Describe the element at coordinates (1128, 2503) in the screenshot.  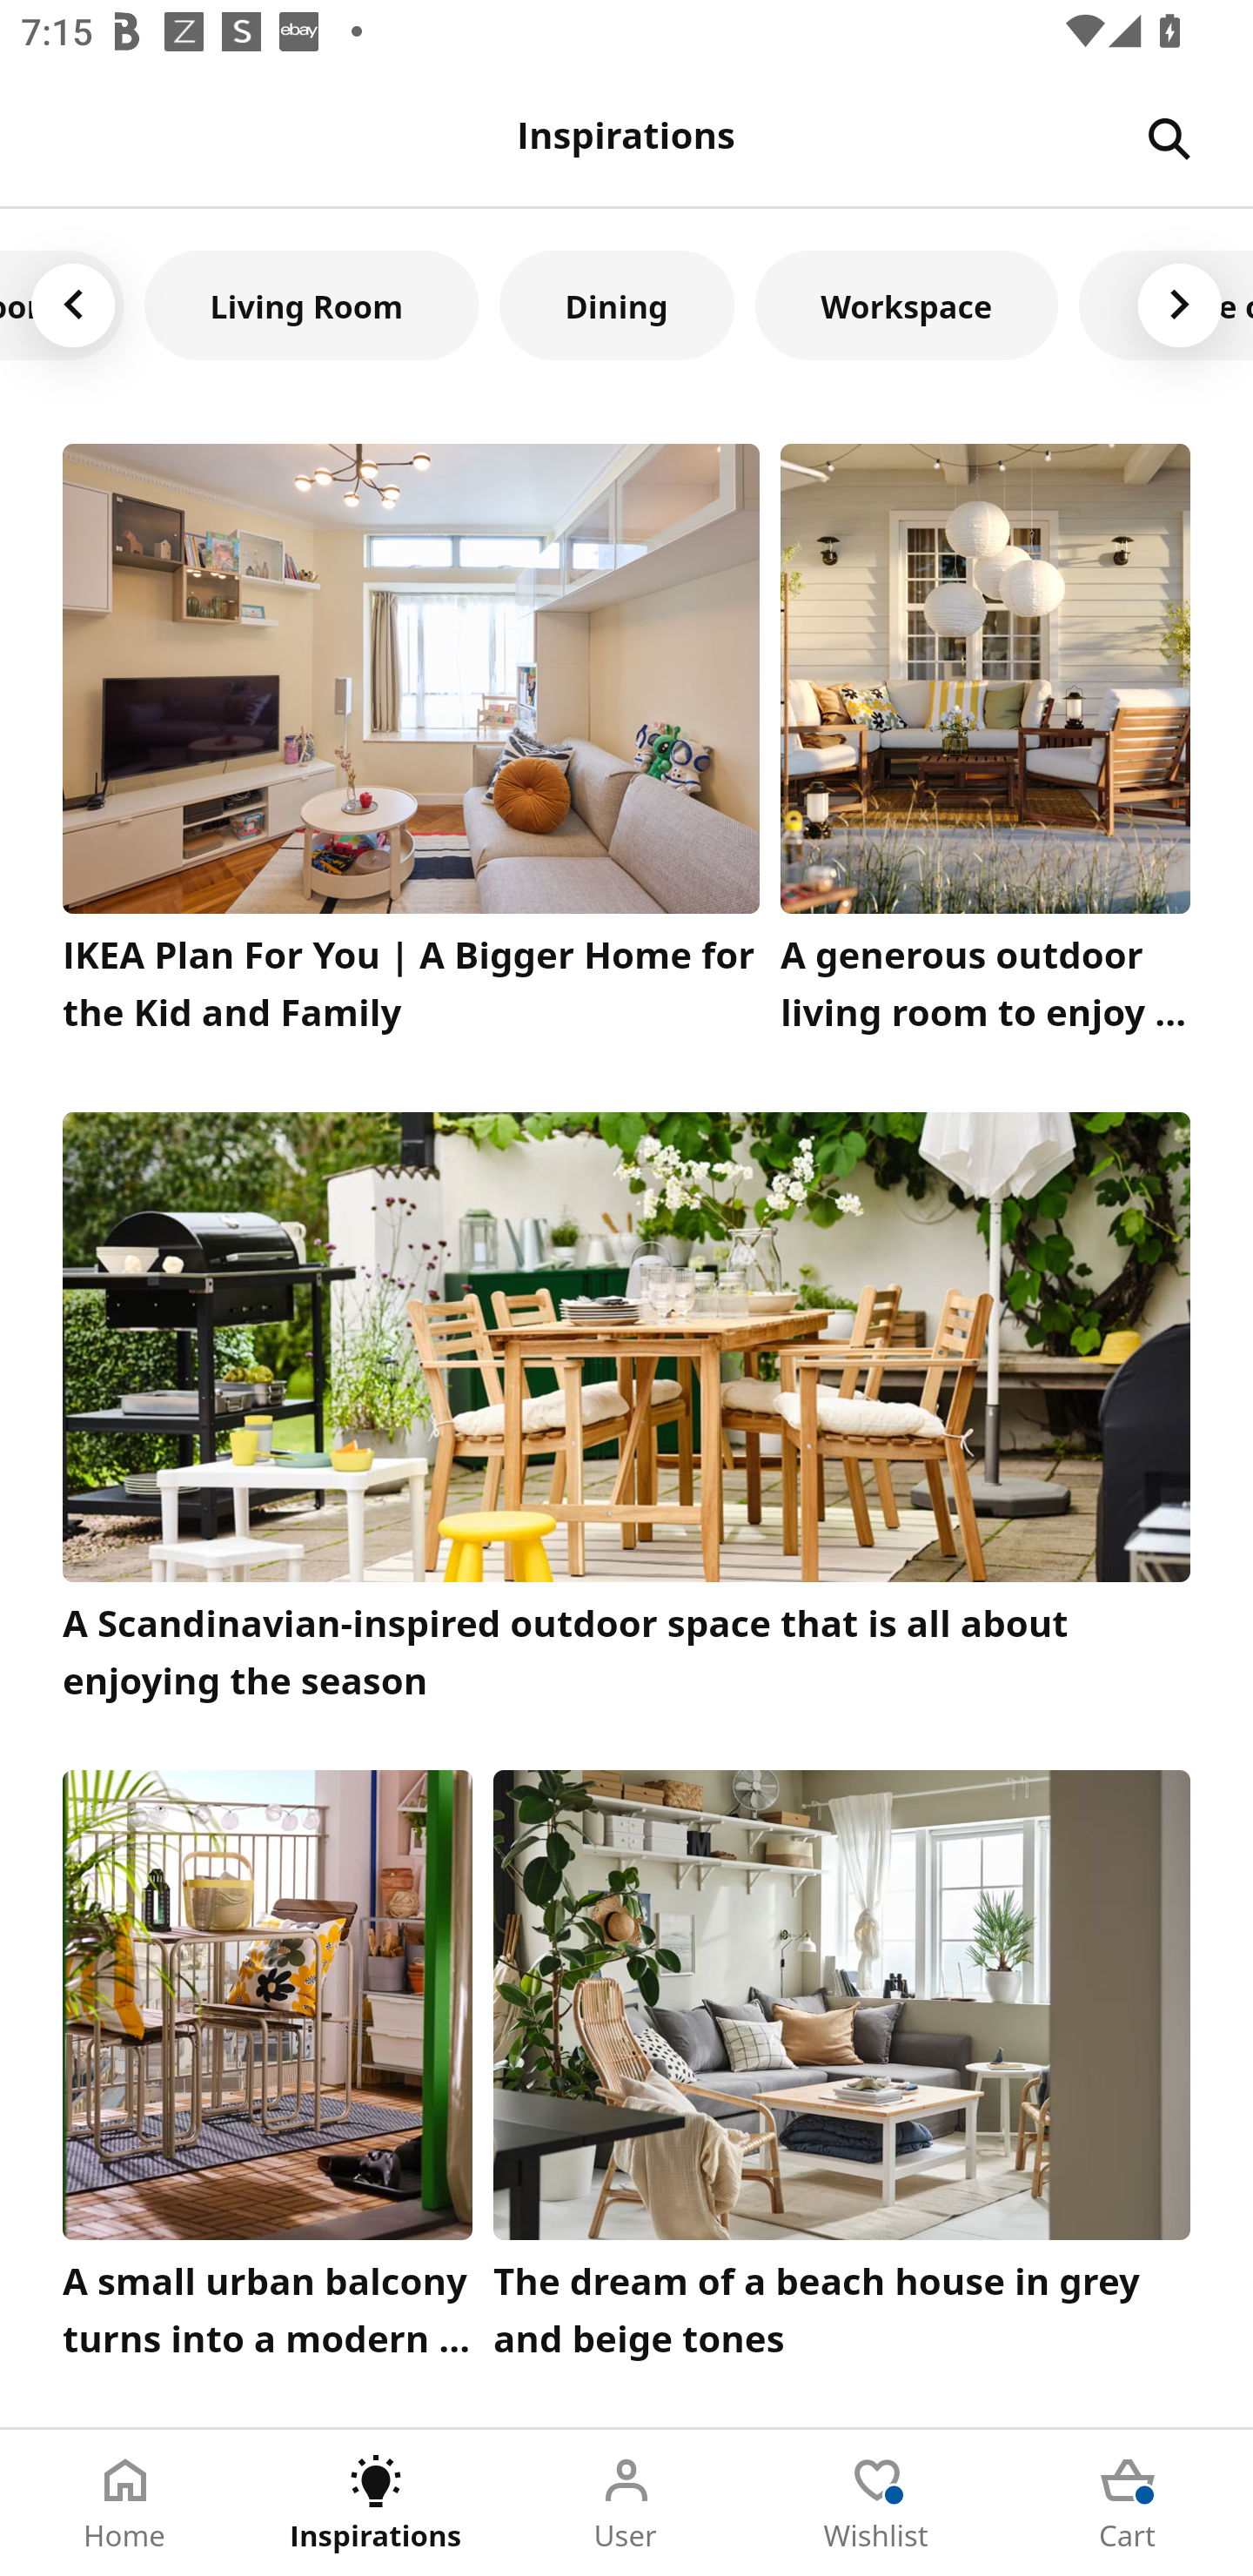
I see `Cart
Tab 5 of 5` at that location.